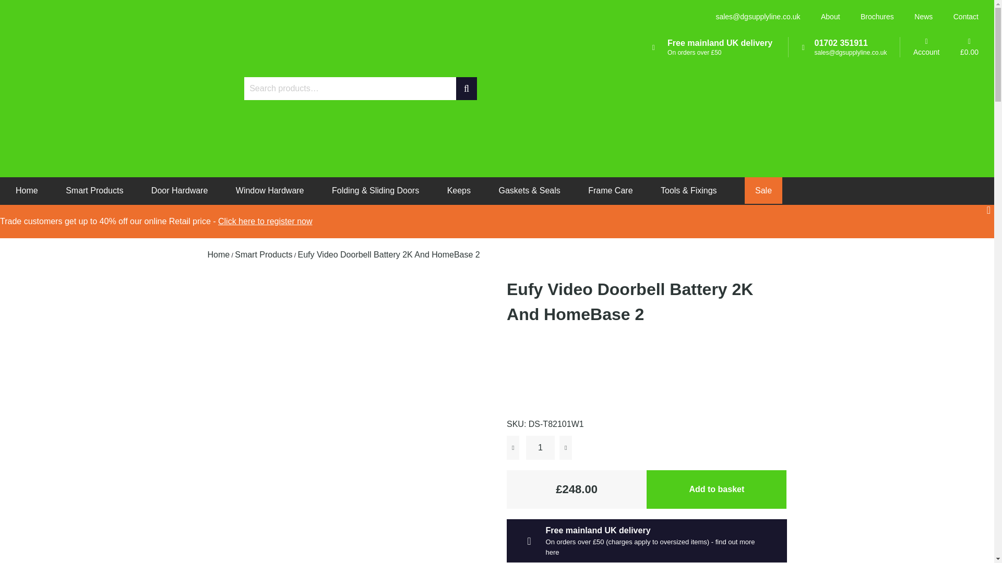  What do you see at coordinates (830, 16) in the screenshot?
I see `About` at bounding box center [830, 16].